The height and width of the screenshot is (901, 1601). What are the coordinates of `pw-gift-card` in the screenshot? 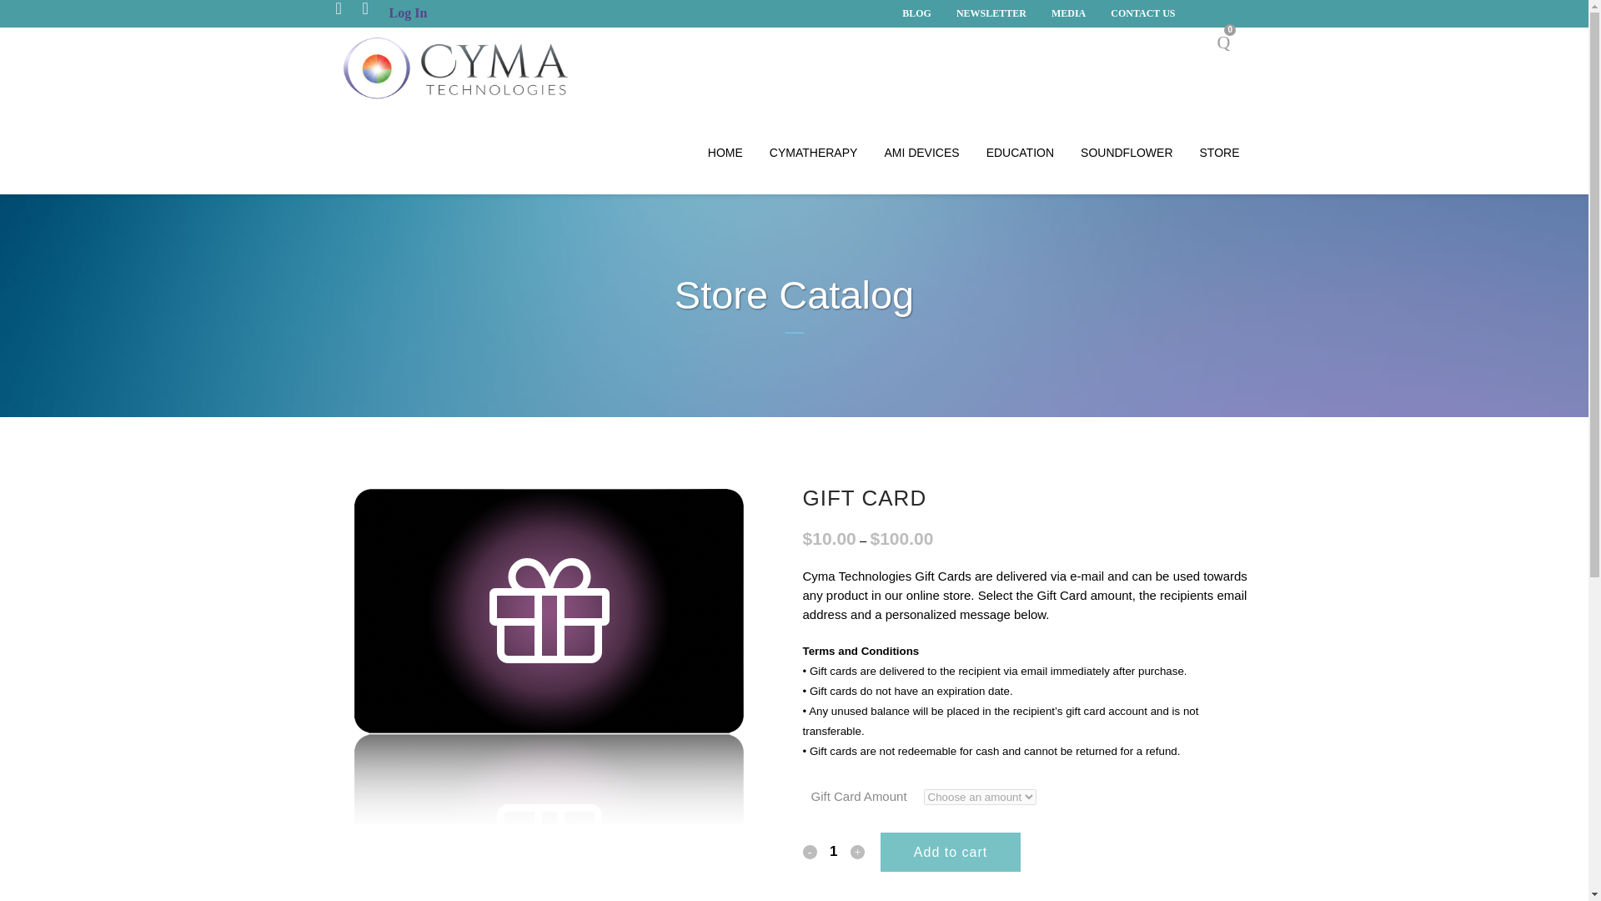 It's located at (548, 654).